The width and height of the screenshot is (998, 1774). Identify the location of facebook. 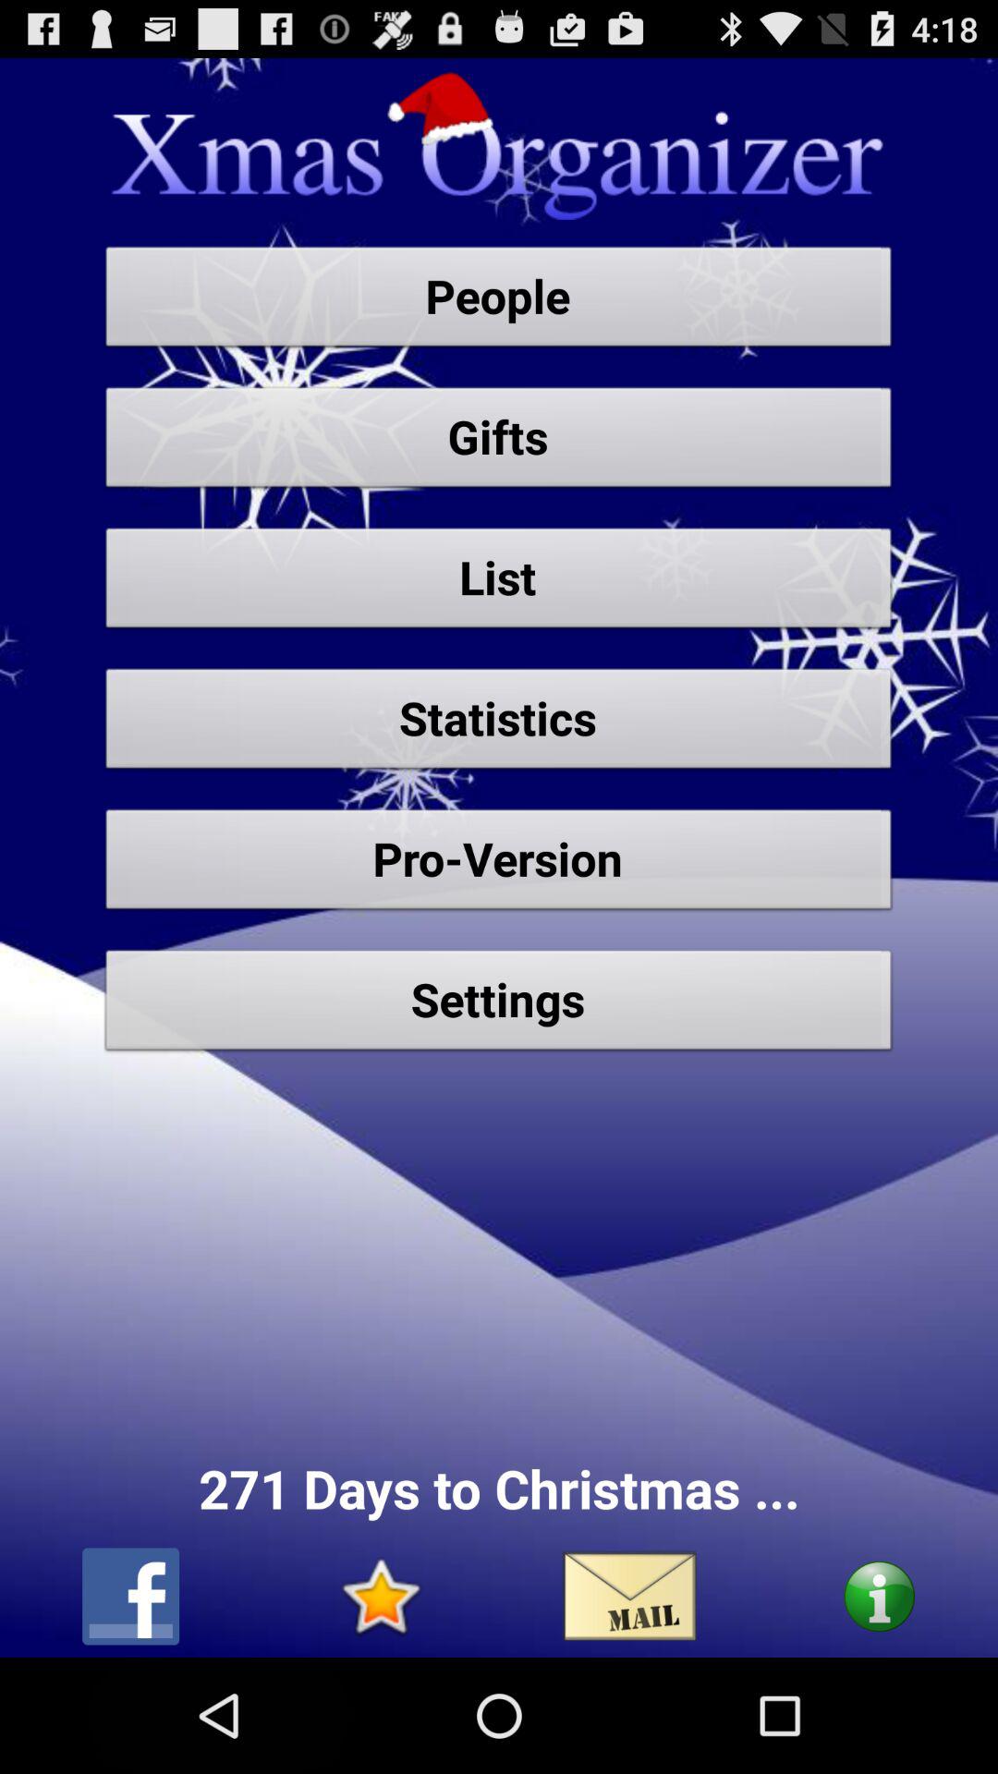
(131, 1597).